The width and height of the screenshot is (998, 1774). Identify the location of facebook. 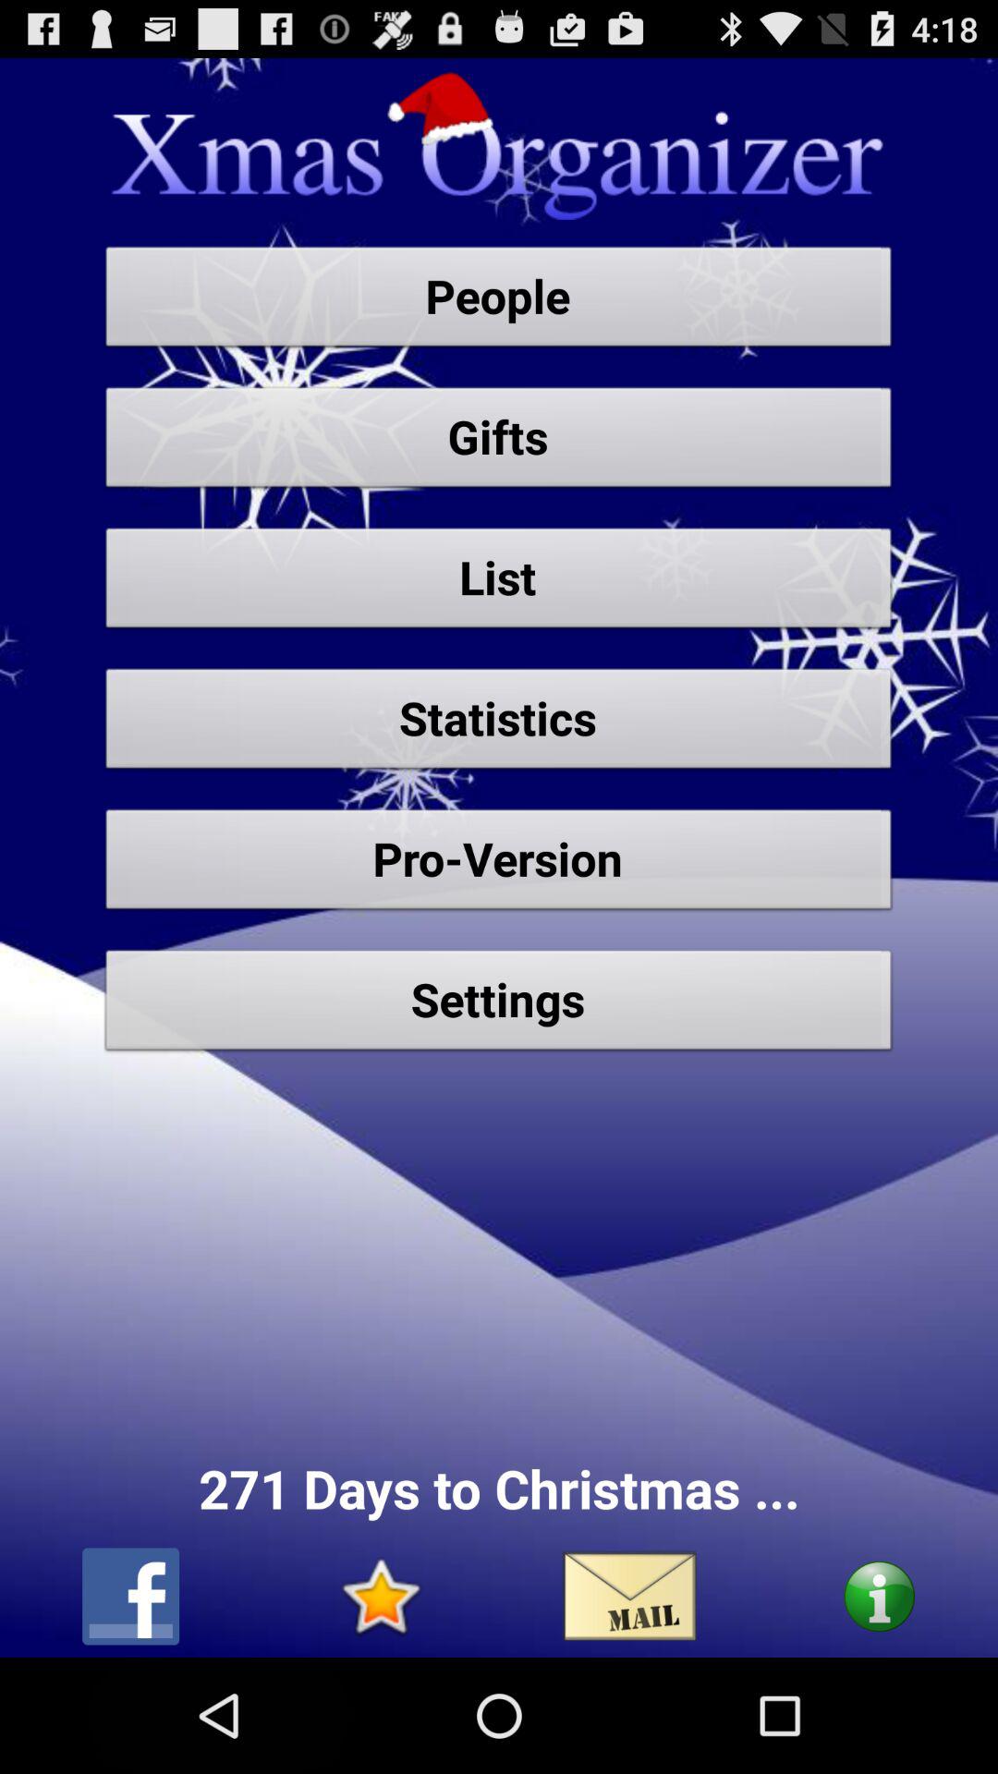
(131, 1597).